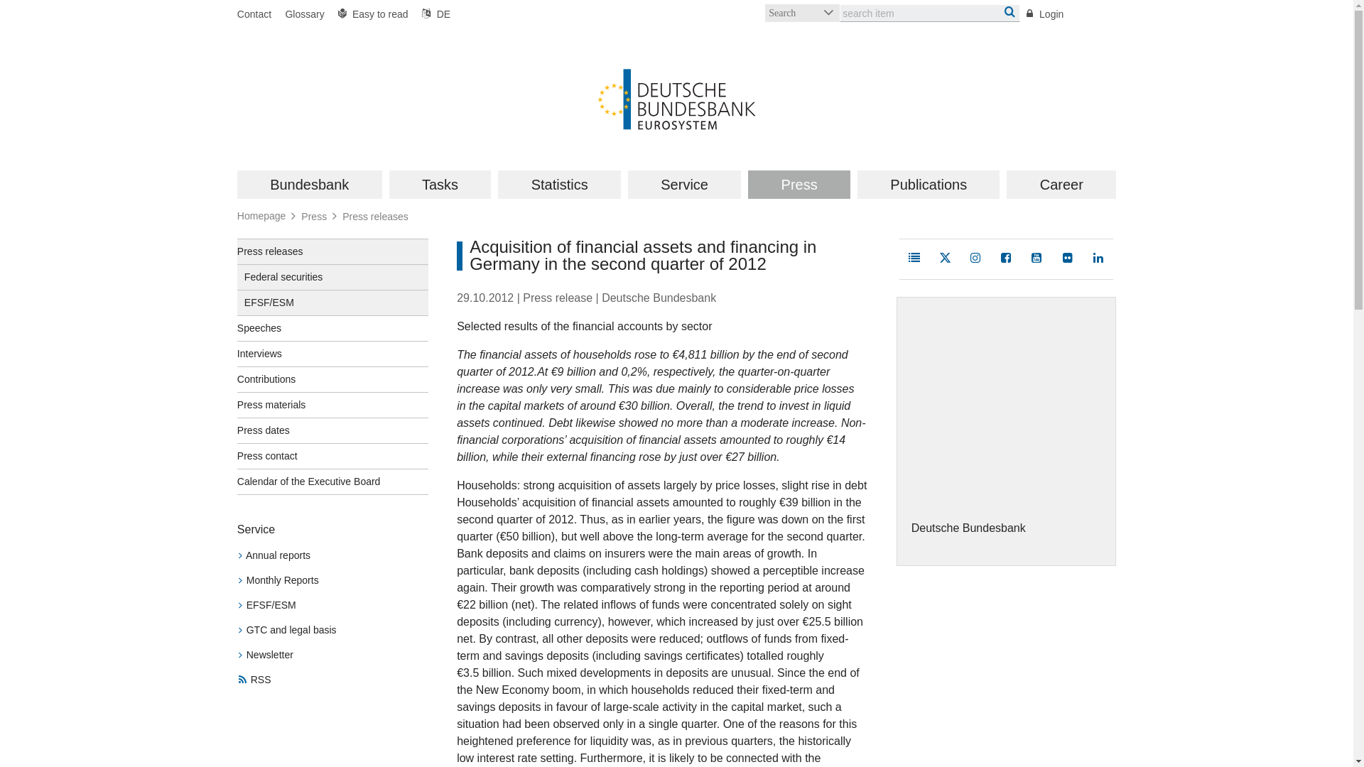 The image size is (1364, 767). I want to click on Search, so click(803, 13).